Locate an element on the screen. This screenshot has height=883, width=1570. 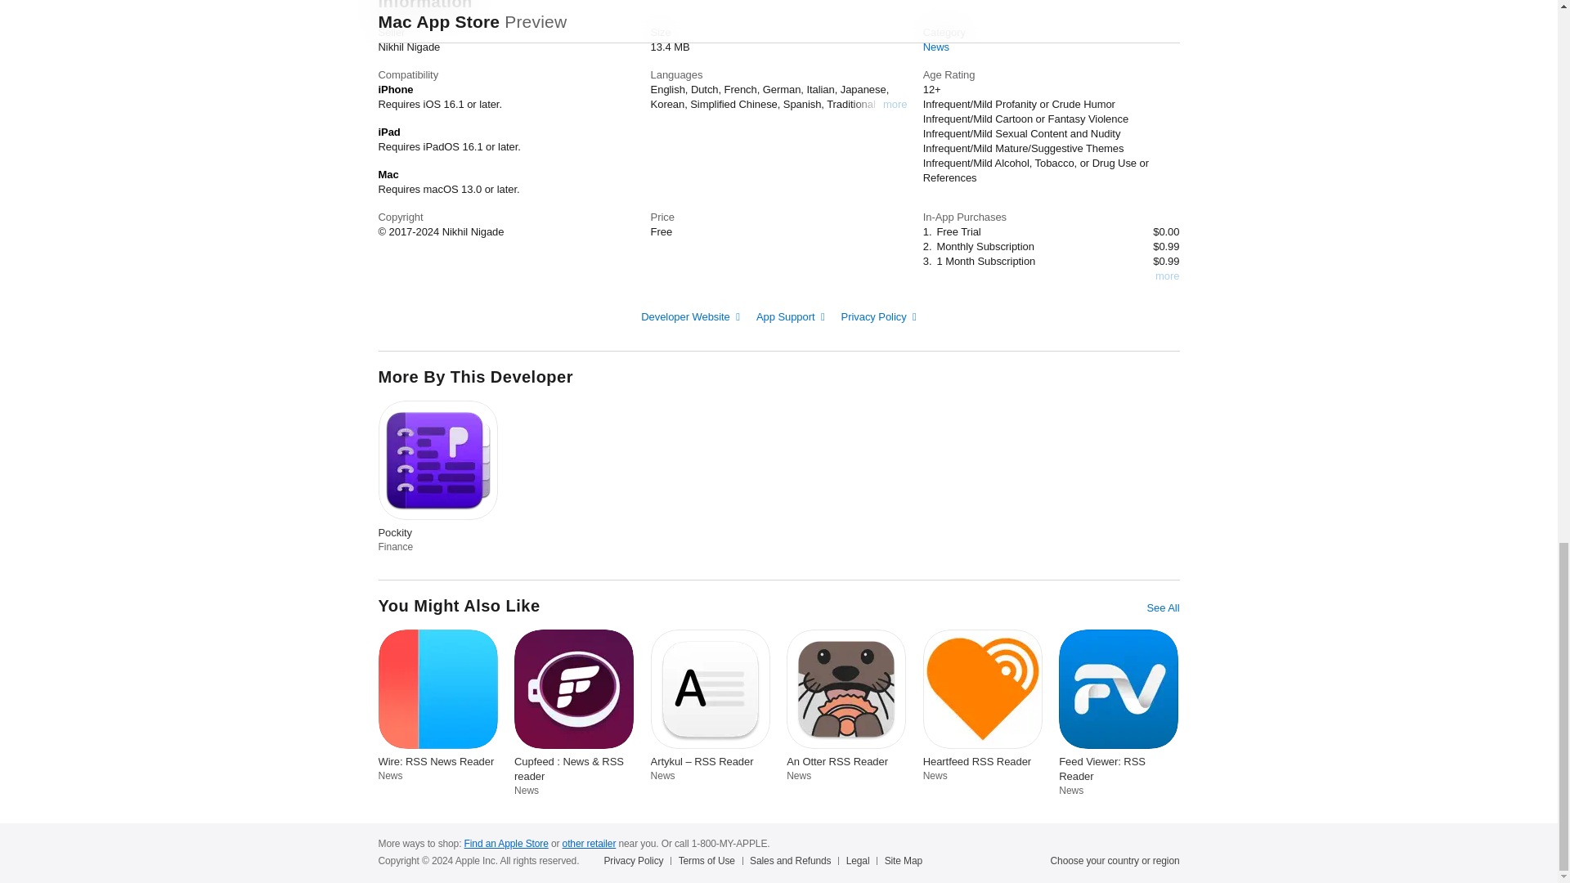
News is located at coordinates (935, 46).